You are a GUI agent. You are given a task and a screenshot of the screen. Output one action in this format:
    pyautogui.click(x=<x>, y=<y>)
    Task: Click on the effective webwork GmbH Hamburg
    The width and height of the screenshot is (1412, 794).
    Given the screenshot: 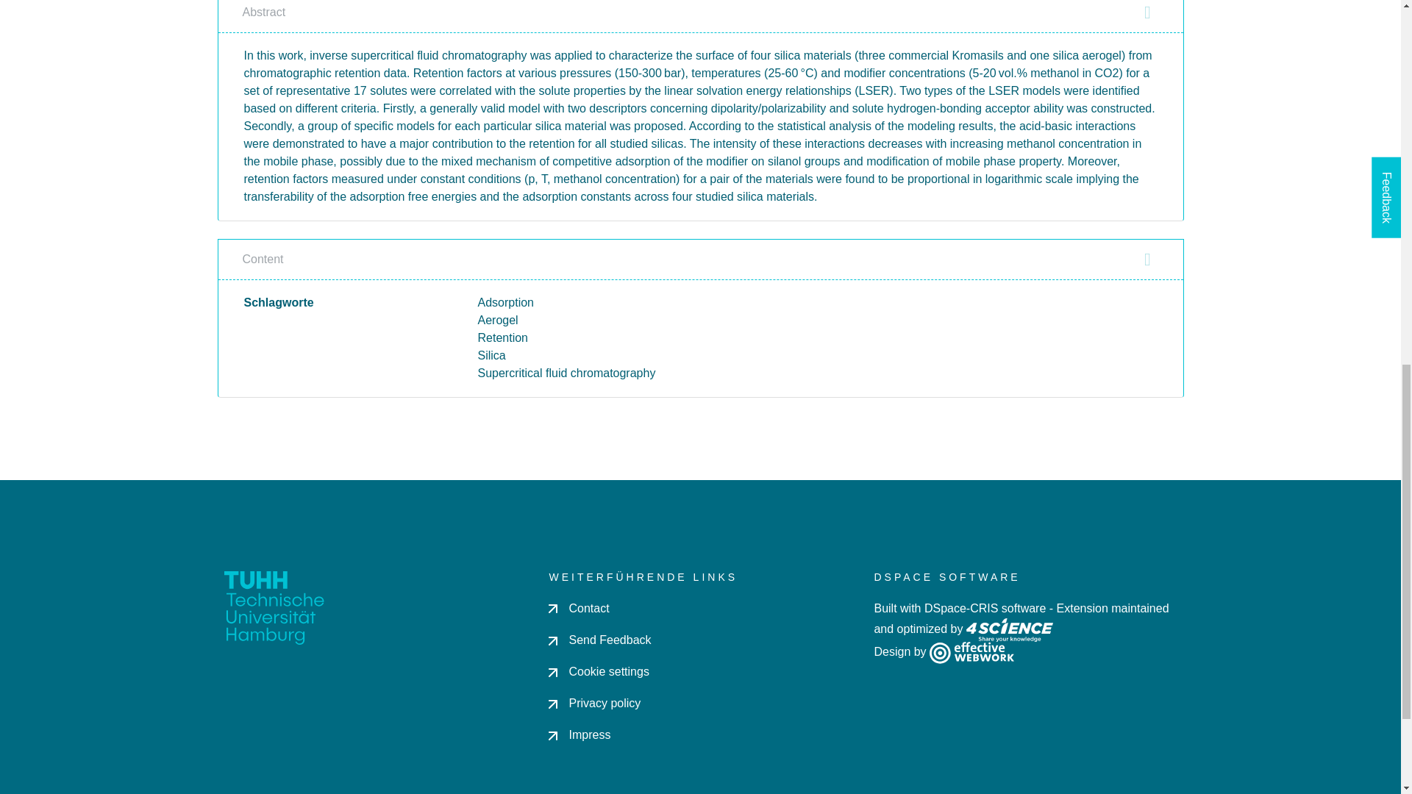 What is the action you would take?
    pyautogui.click(x=971, y=651)
    